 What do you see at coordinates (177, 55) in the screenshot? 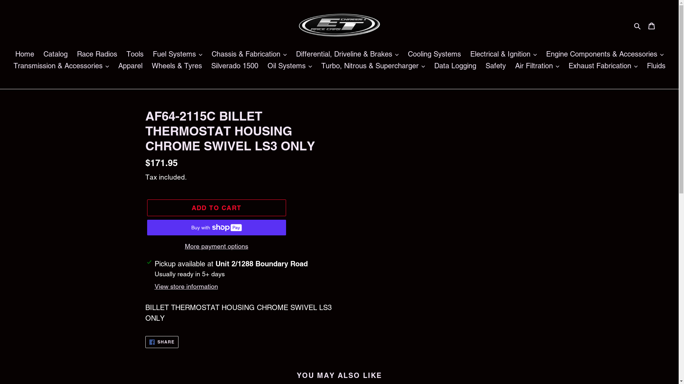
I see `Fuel Systems` at bounding box center [177, 55].